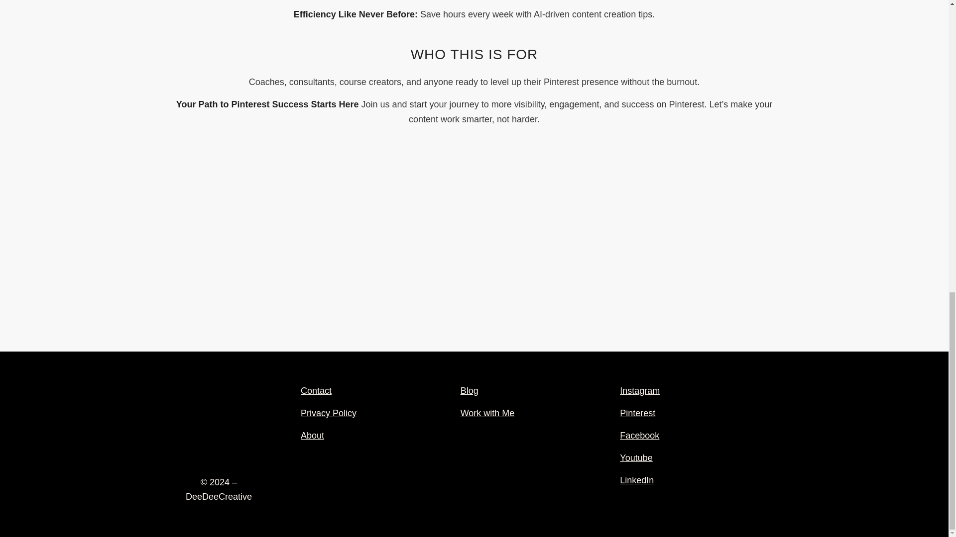 The height and width of the screenshot is (537, 956). I want to click on Contact, so click(316, 391).